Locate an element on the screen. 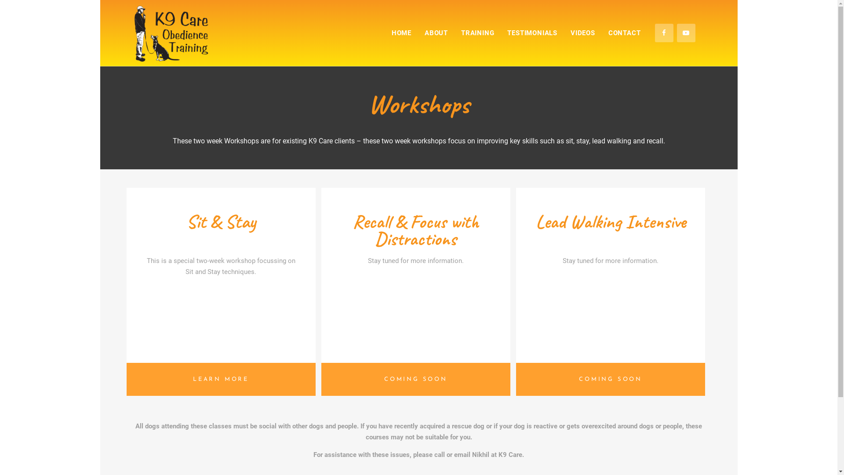  COMING SOON is located at coordinates (416, 379).